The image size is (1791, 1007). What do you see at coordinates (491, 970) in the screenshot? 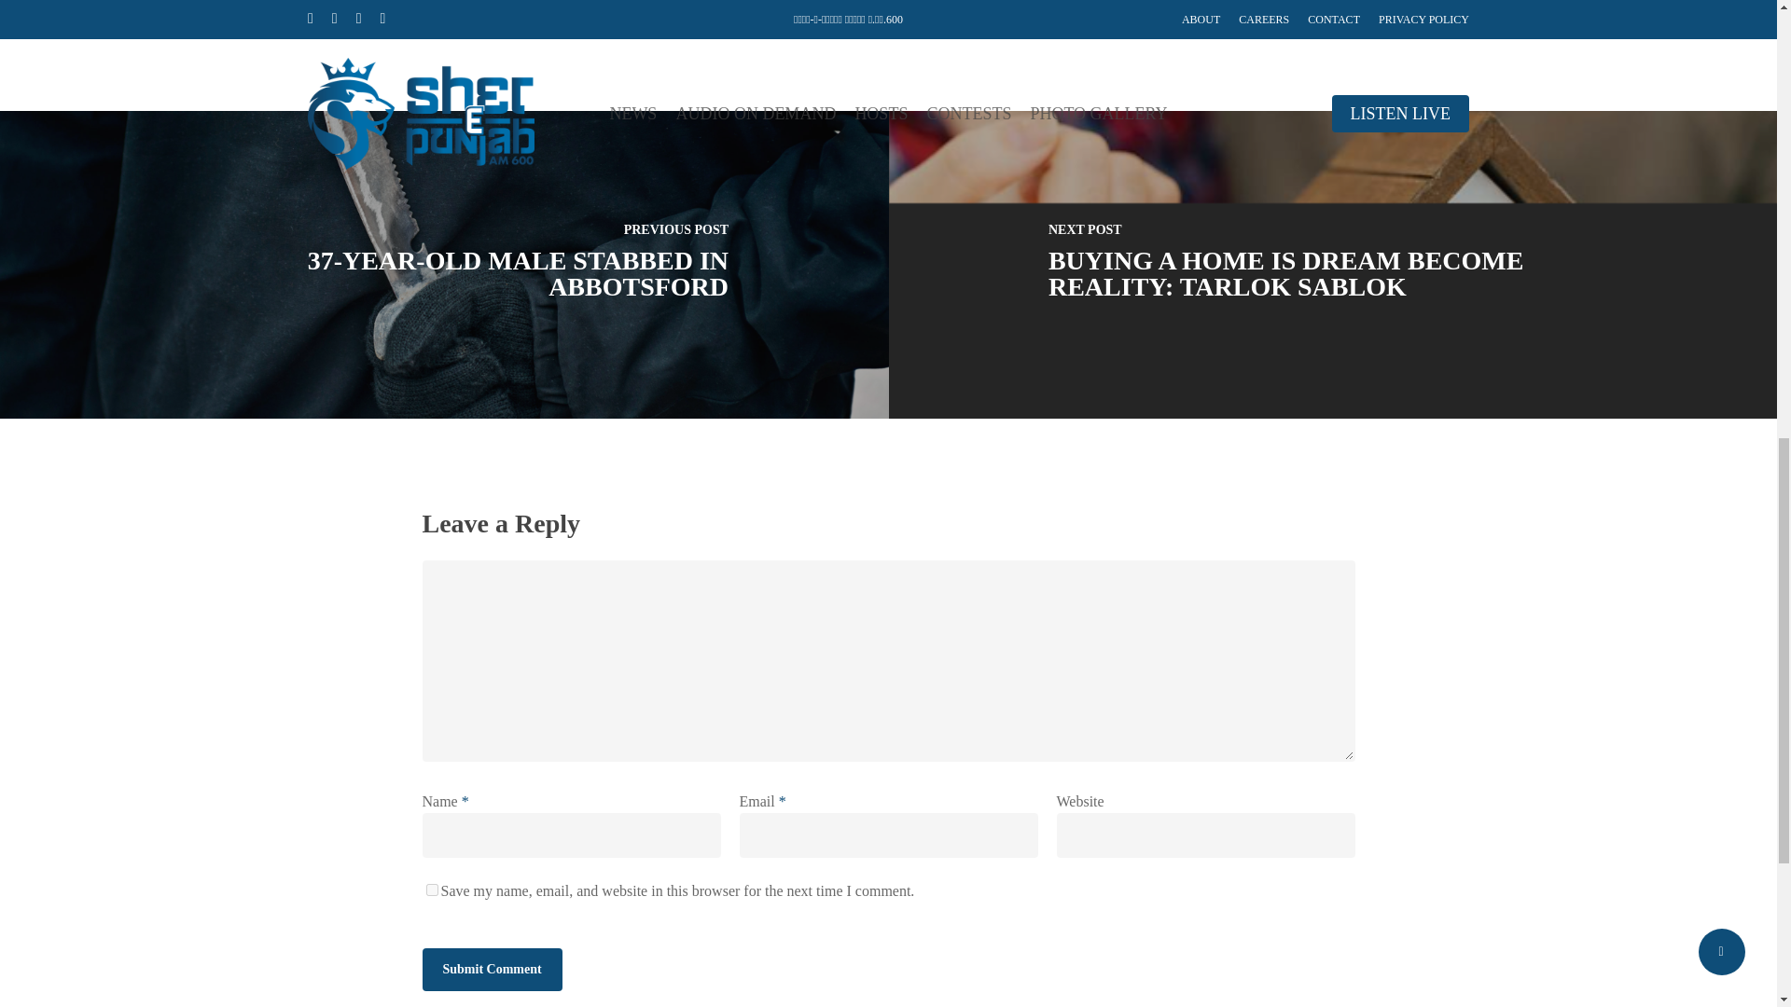
I see `Submit Comment` at bounding box center [491, 970].